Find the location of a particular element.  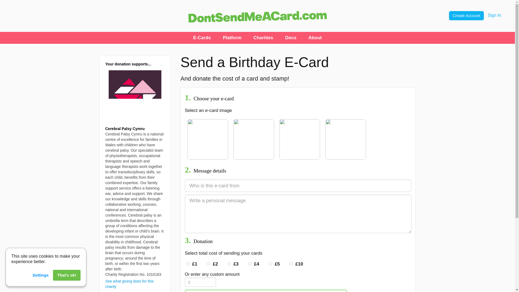

Create Account is located at coordinates (466, 16).